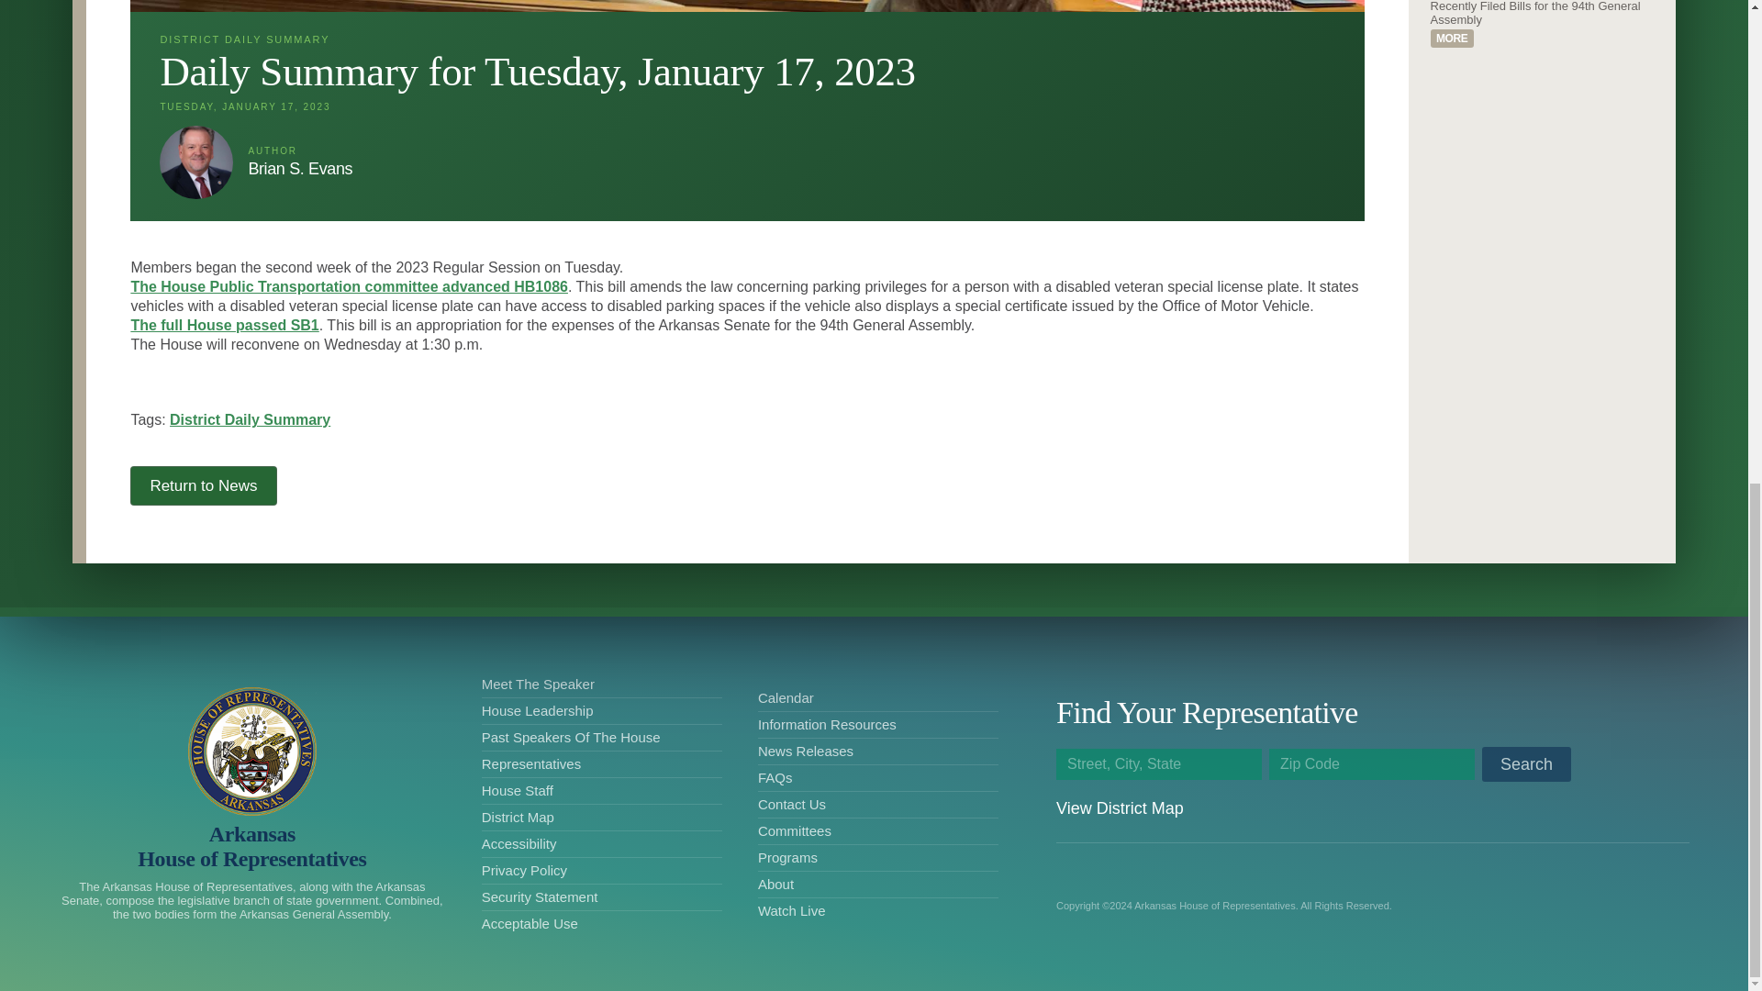 This screenshot has width=1762, height=991. What do you see at coordinates (349, 286) in the screenshot?
I see `The House Public Transportation committee advanced HB1086` at bounding box center [349, 286].